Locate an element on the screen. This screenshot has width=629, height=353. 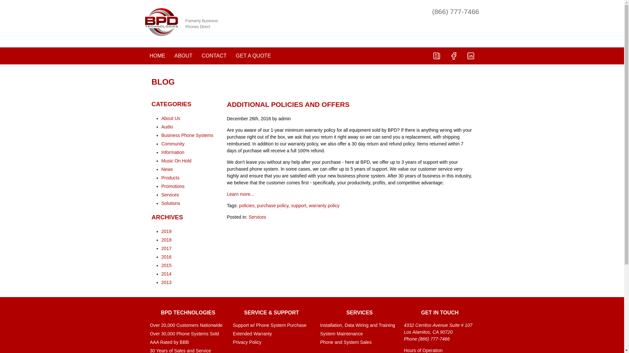
Information is located at coordinates (172, 152).